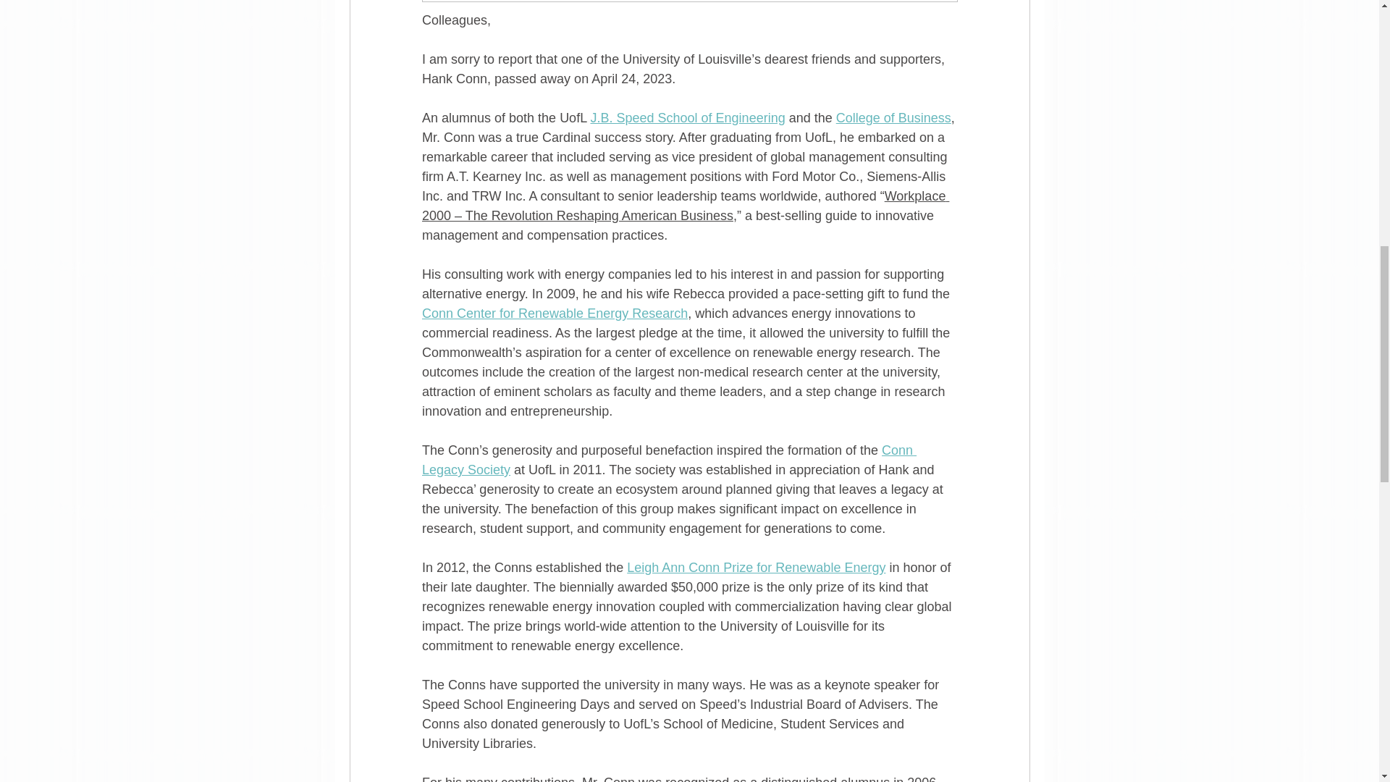 The height and width of the screenshot is (782, 1390). I want to click on J.B. Speed School of Engineering, so click(687, 117).